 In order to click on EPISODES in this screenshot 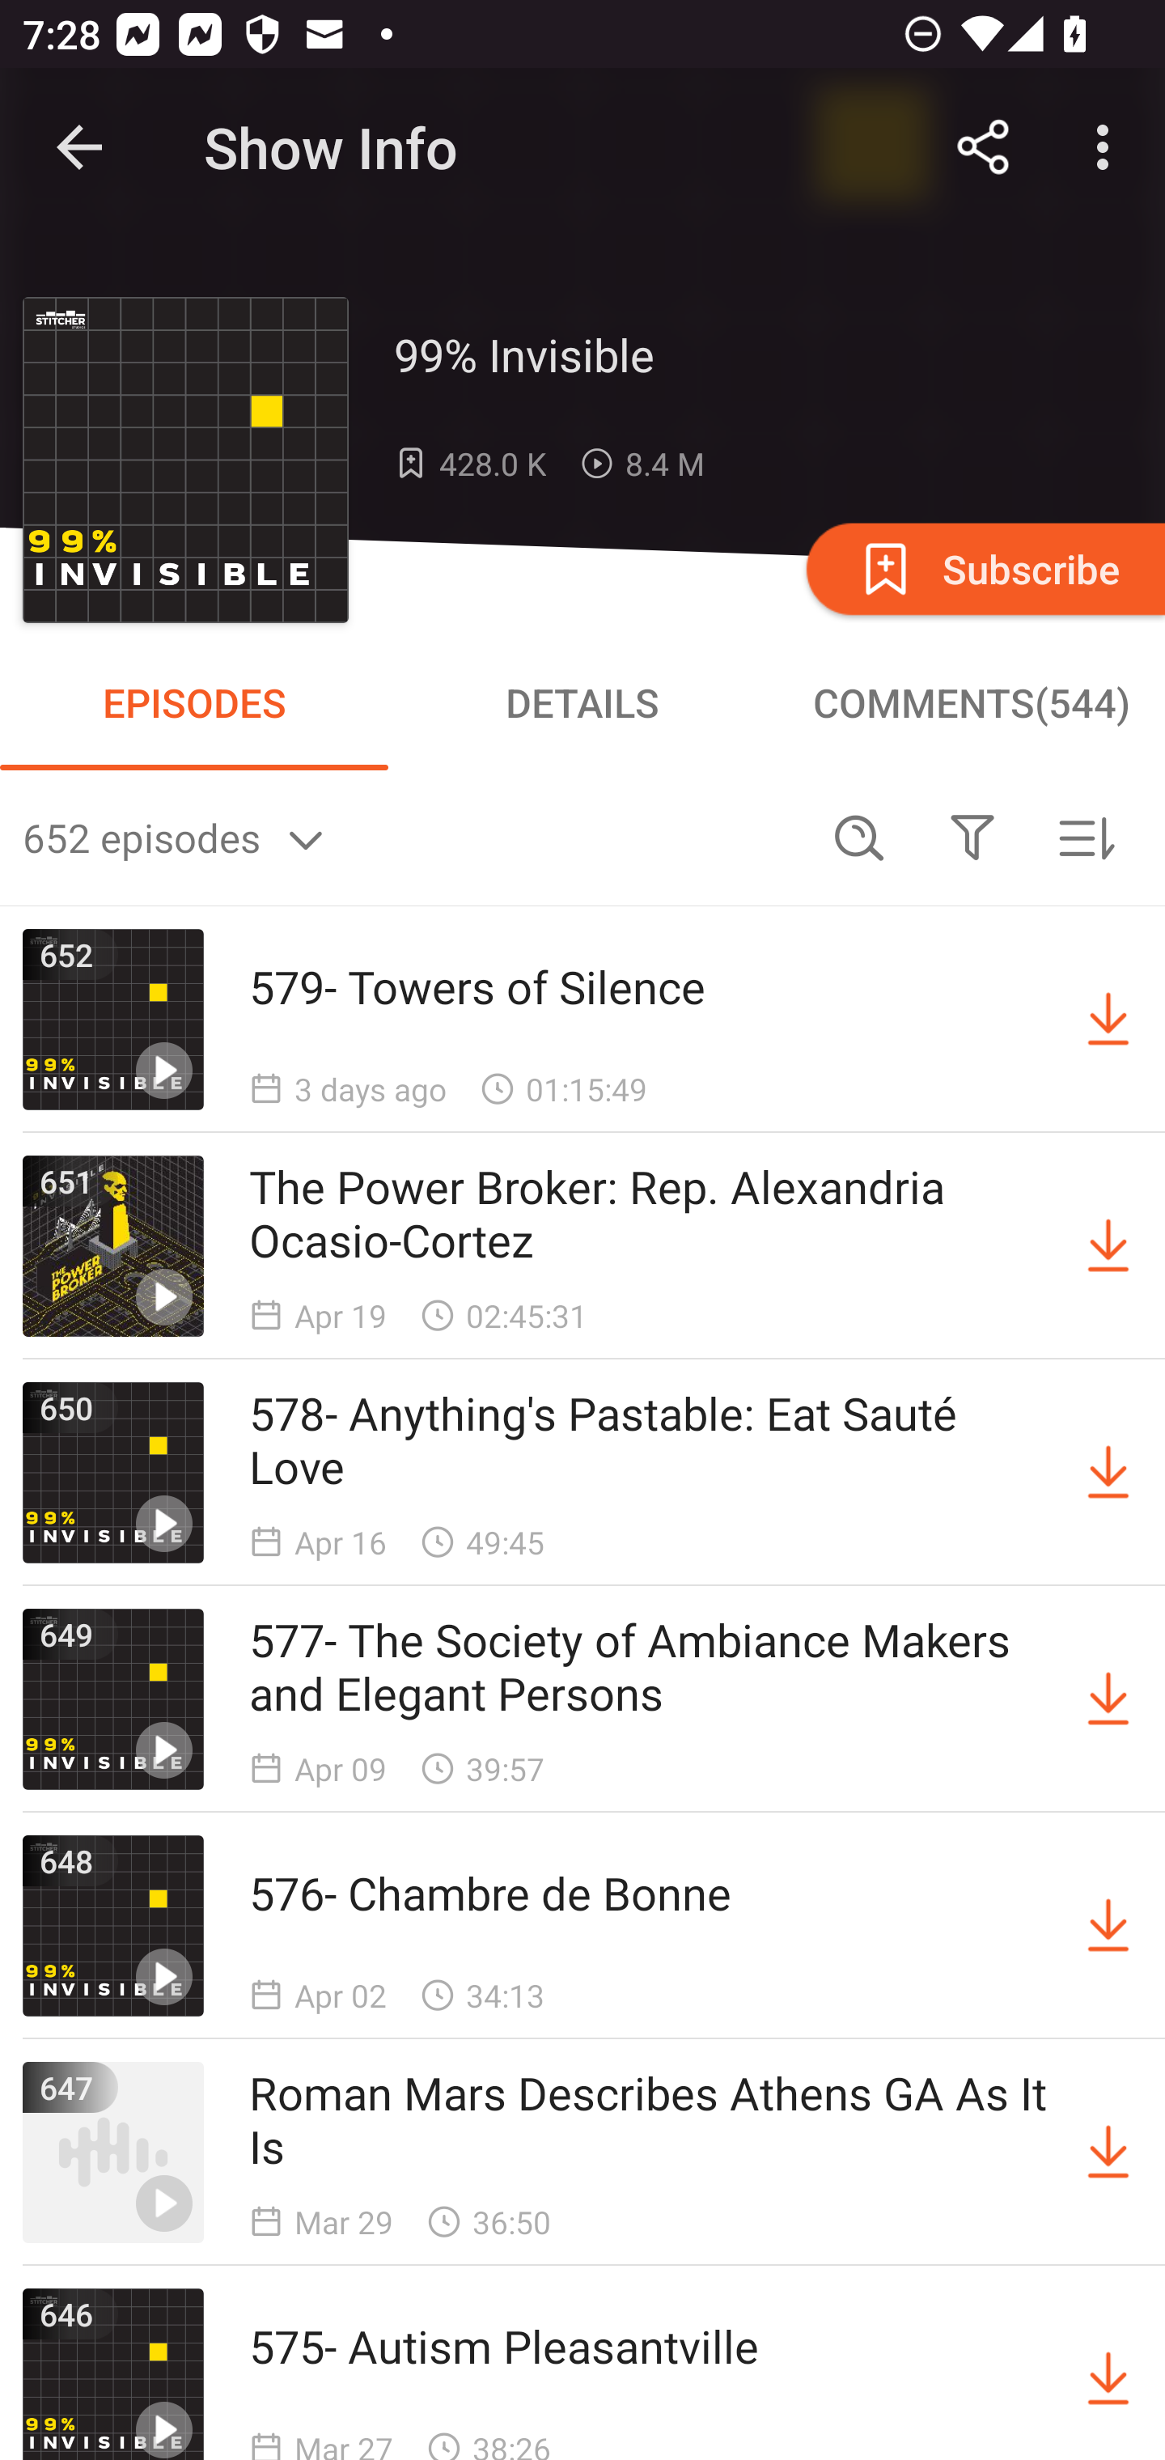, I will do `click(194, 702)`.